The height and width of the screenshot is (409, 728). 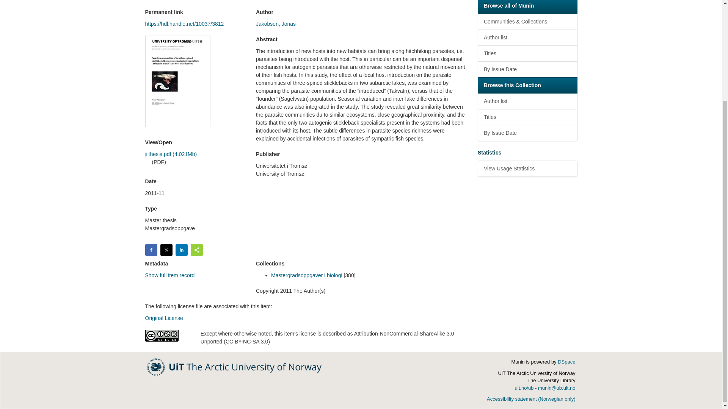 I want to click on Titles, so click(x=527, y=117).